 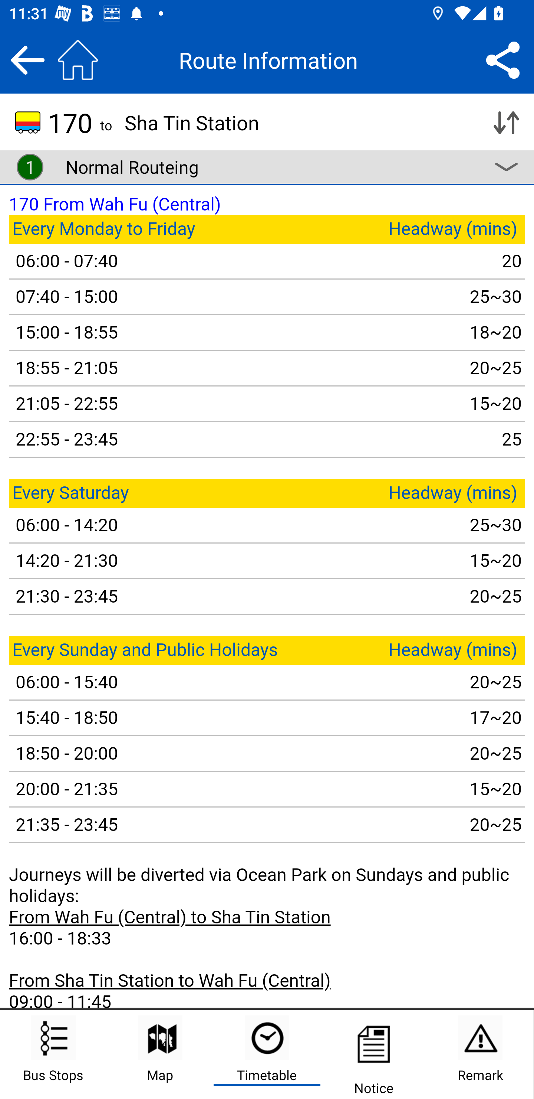 I want to click on Back, so click(x=27, y=60).